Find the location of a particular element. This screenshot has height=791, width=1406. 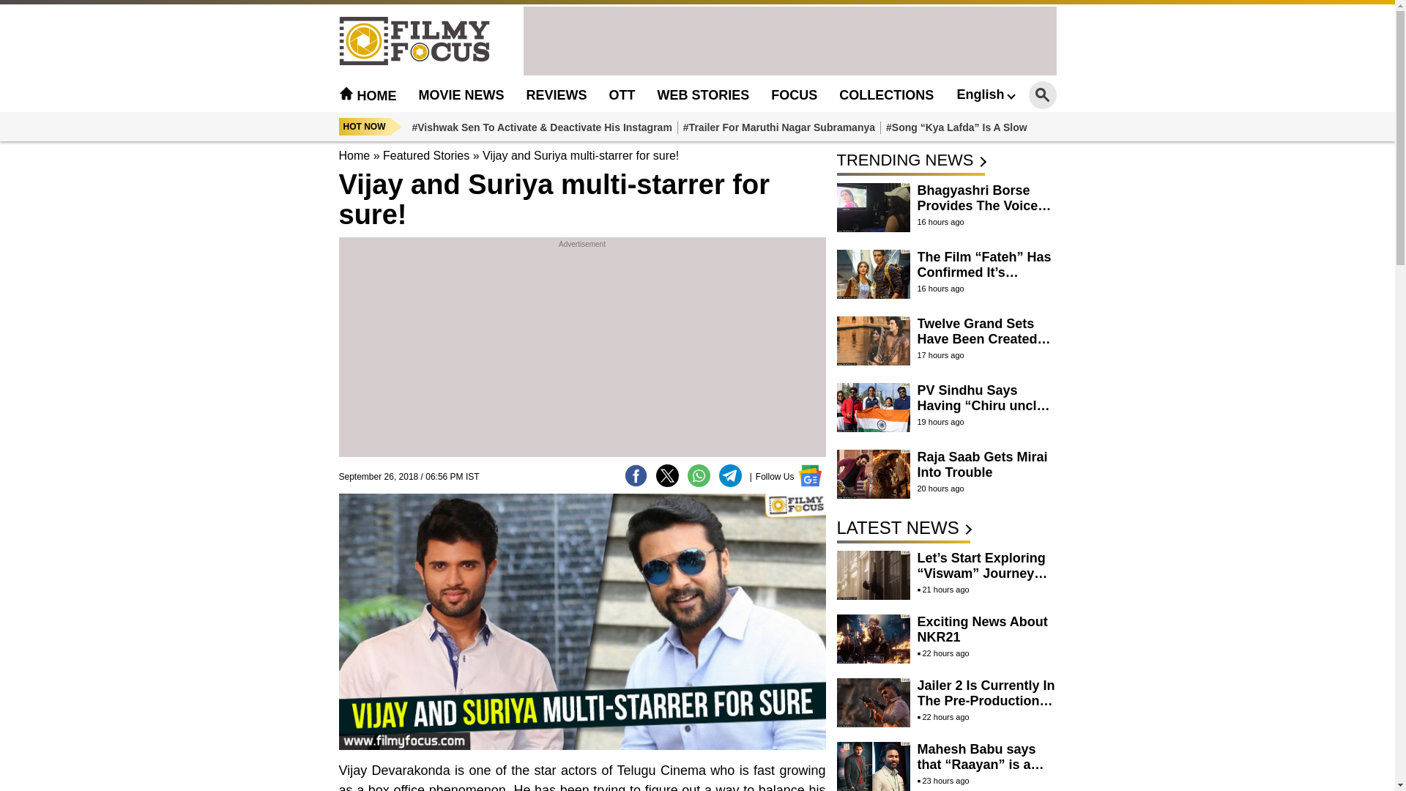

HOME is located at coordinates (368, 95).